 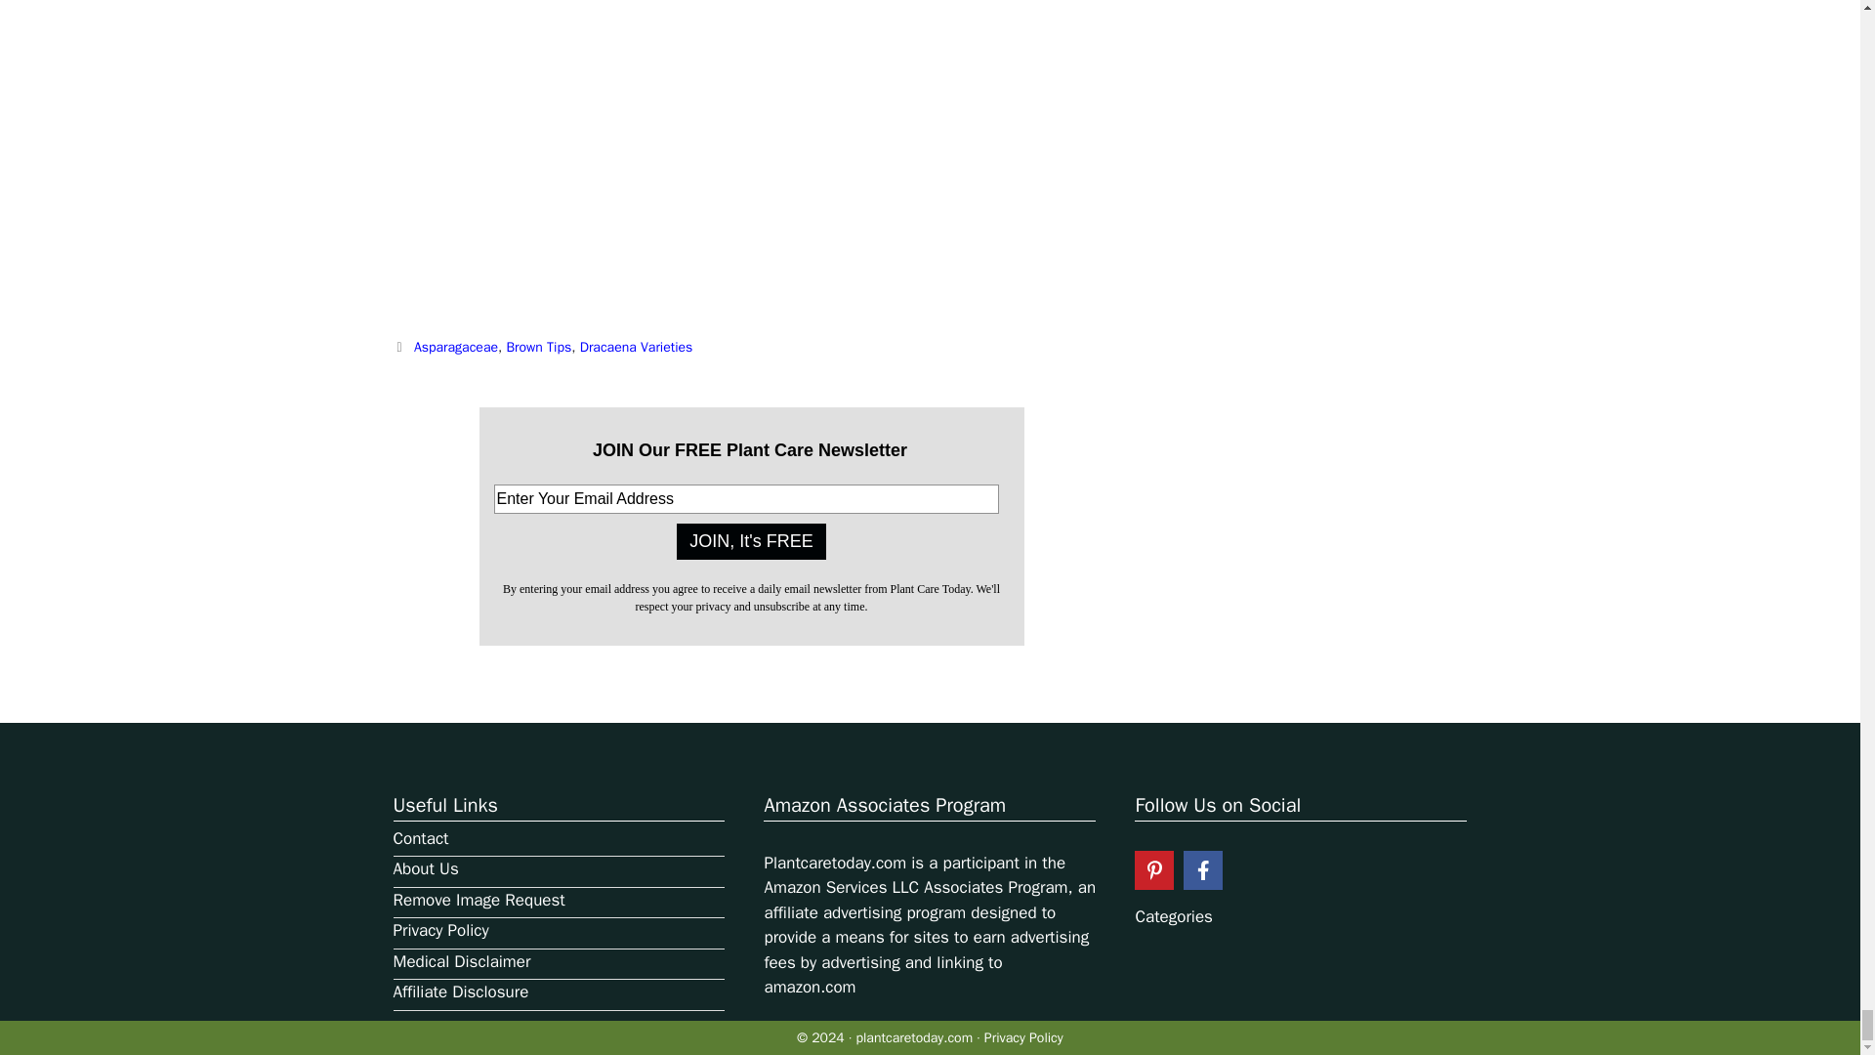 I want to click on Enter Your Email Address, so click(x=746, y=498).